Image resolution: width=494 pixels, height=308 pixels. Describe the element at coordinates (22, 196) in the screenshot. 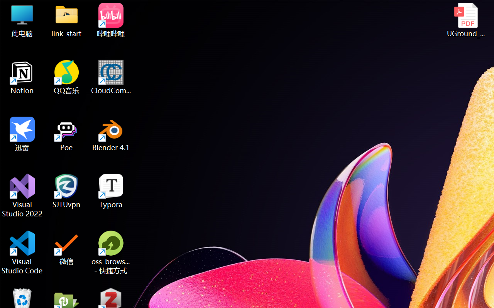

I see `Visual Studio 2022` at that location.